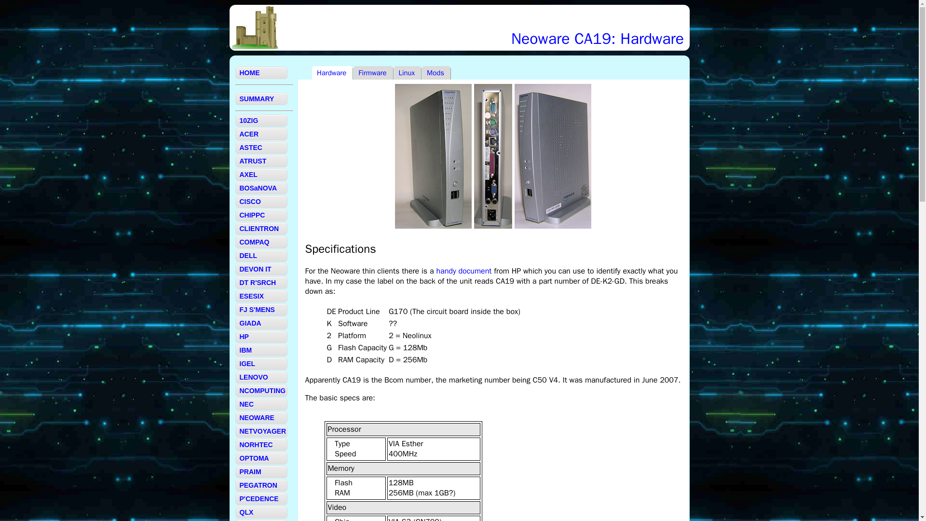 Image resolution: width=926 pixels, height=521 pixels. What do you see at coordinates (261, 188) in the screenshot?
I see `BOSaNOVA` at bounding box center [261, 188].